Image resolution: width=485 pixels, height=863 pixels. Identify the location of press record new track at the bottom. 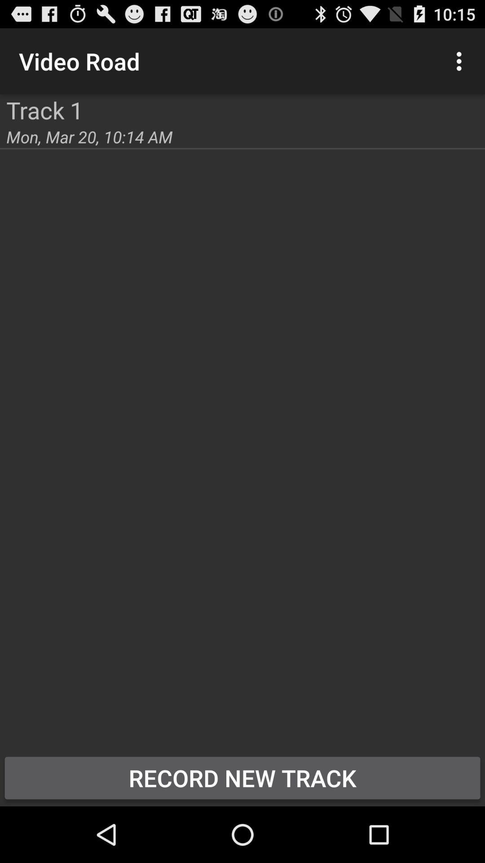
(242, 778).